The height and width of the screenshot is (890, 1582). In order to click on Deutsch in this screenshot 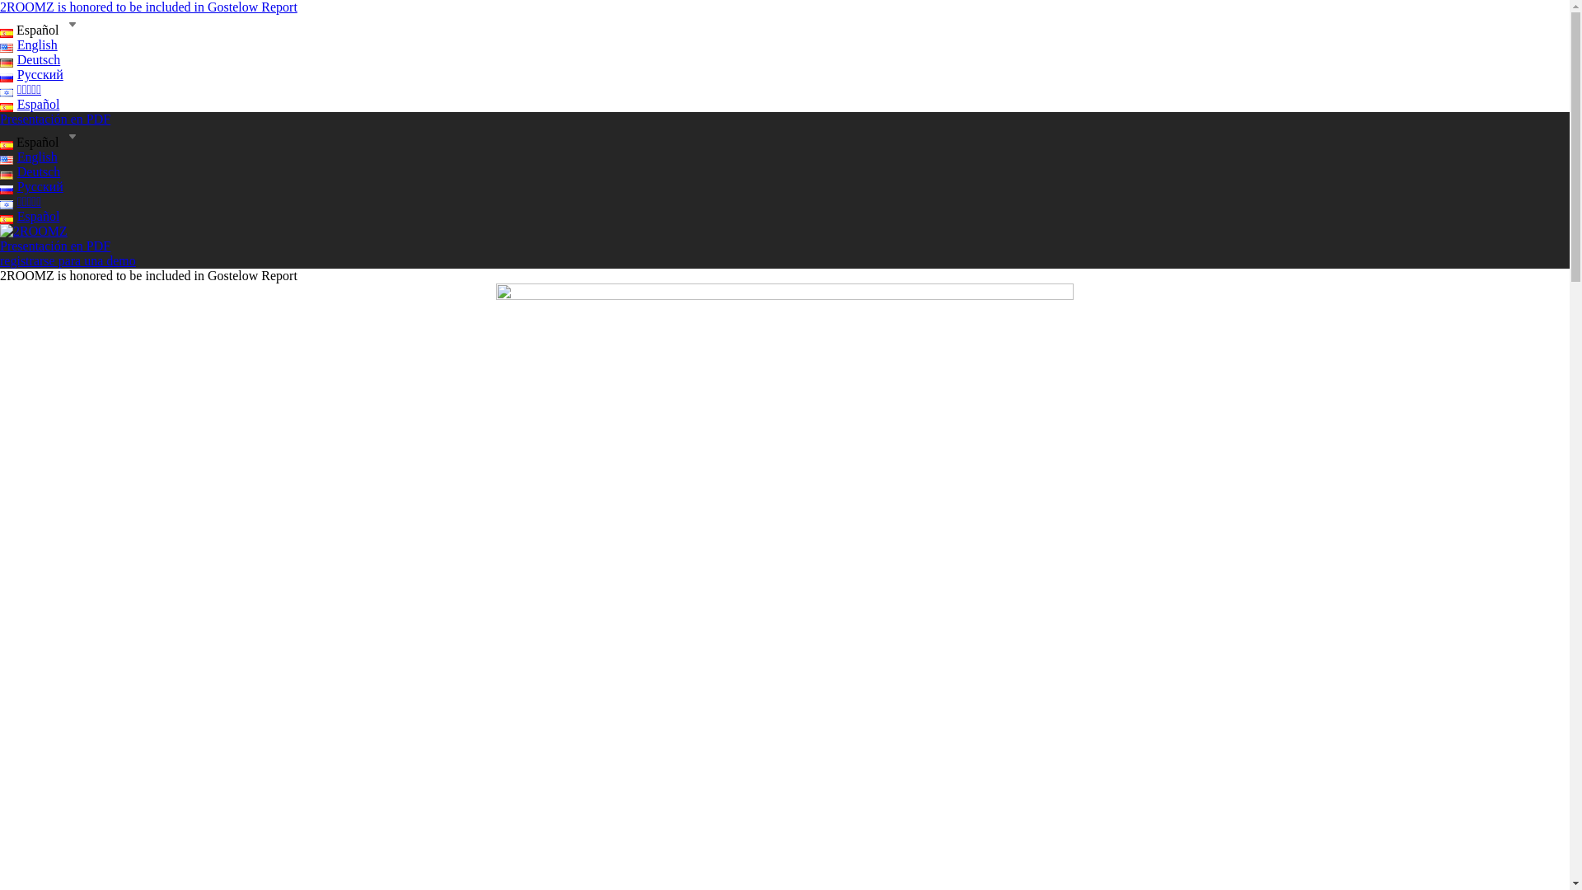, I will do `click(30, 171)`.